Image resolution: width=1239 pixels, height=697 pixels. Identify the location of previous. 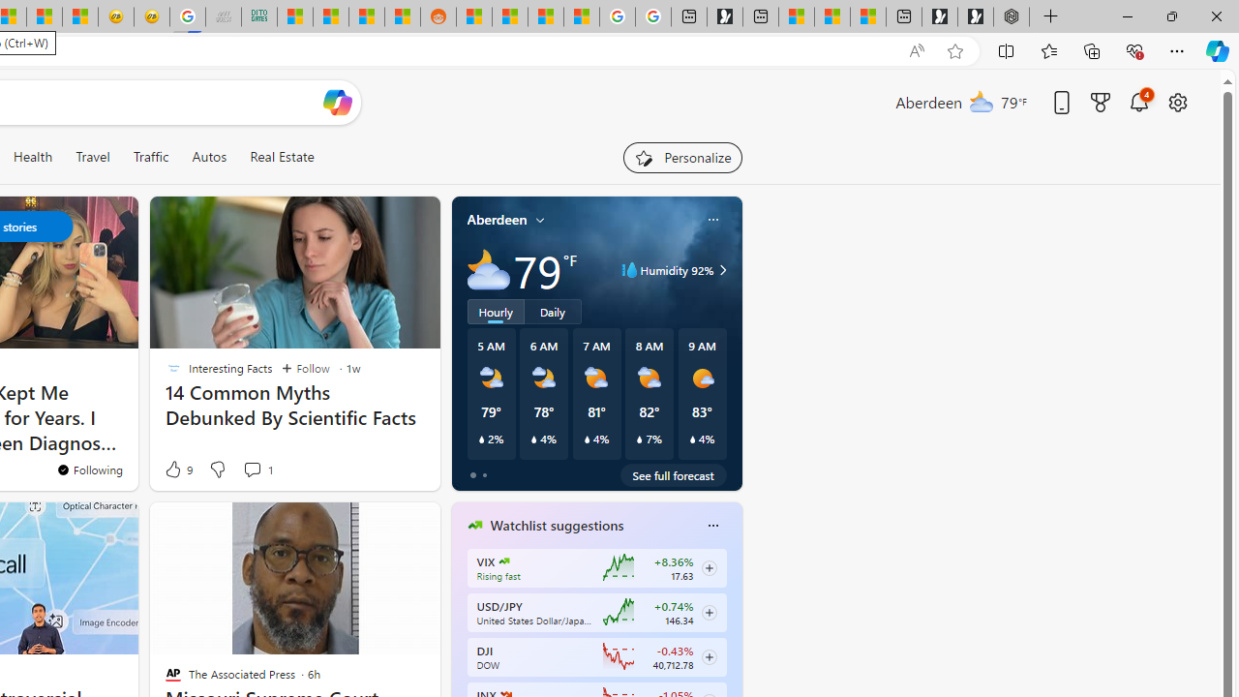
(461, 649).